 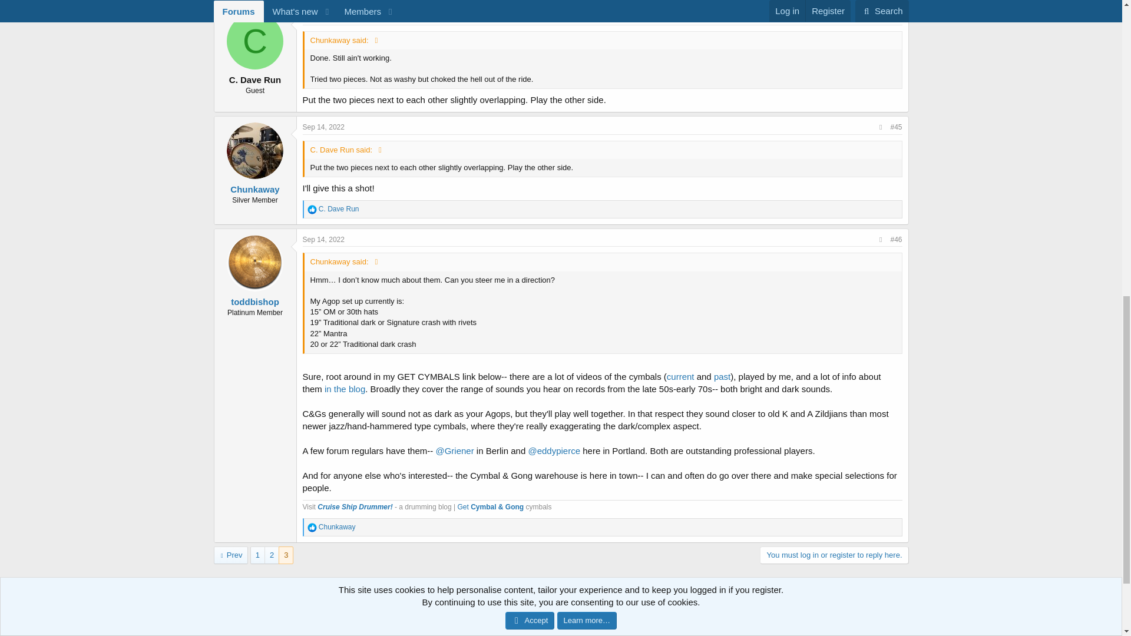 What do you see at coordinates (312, 209) in the screenshot?
I see `Like` at bounding box center [312, 209].